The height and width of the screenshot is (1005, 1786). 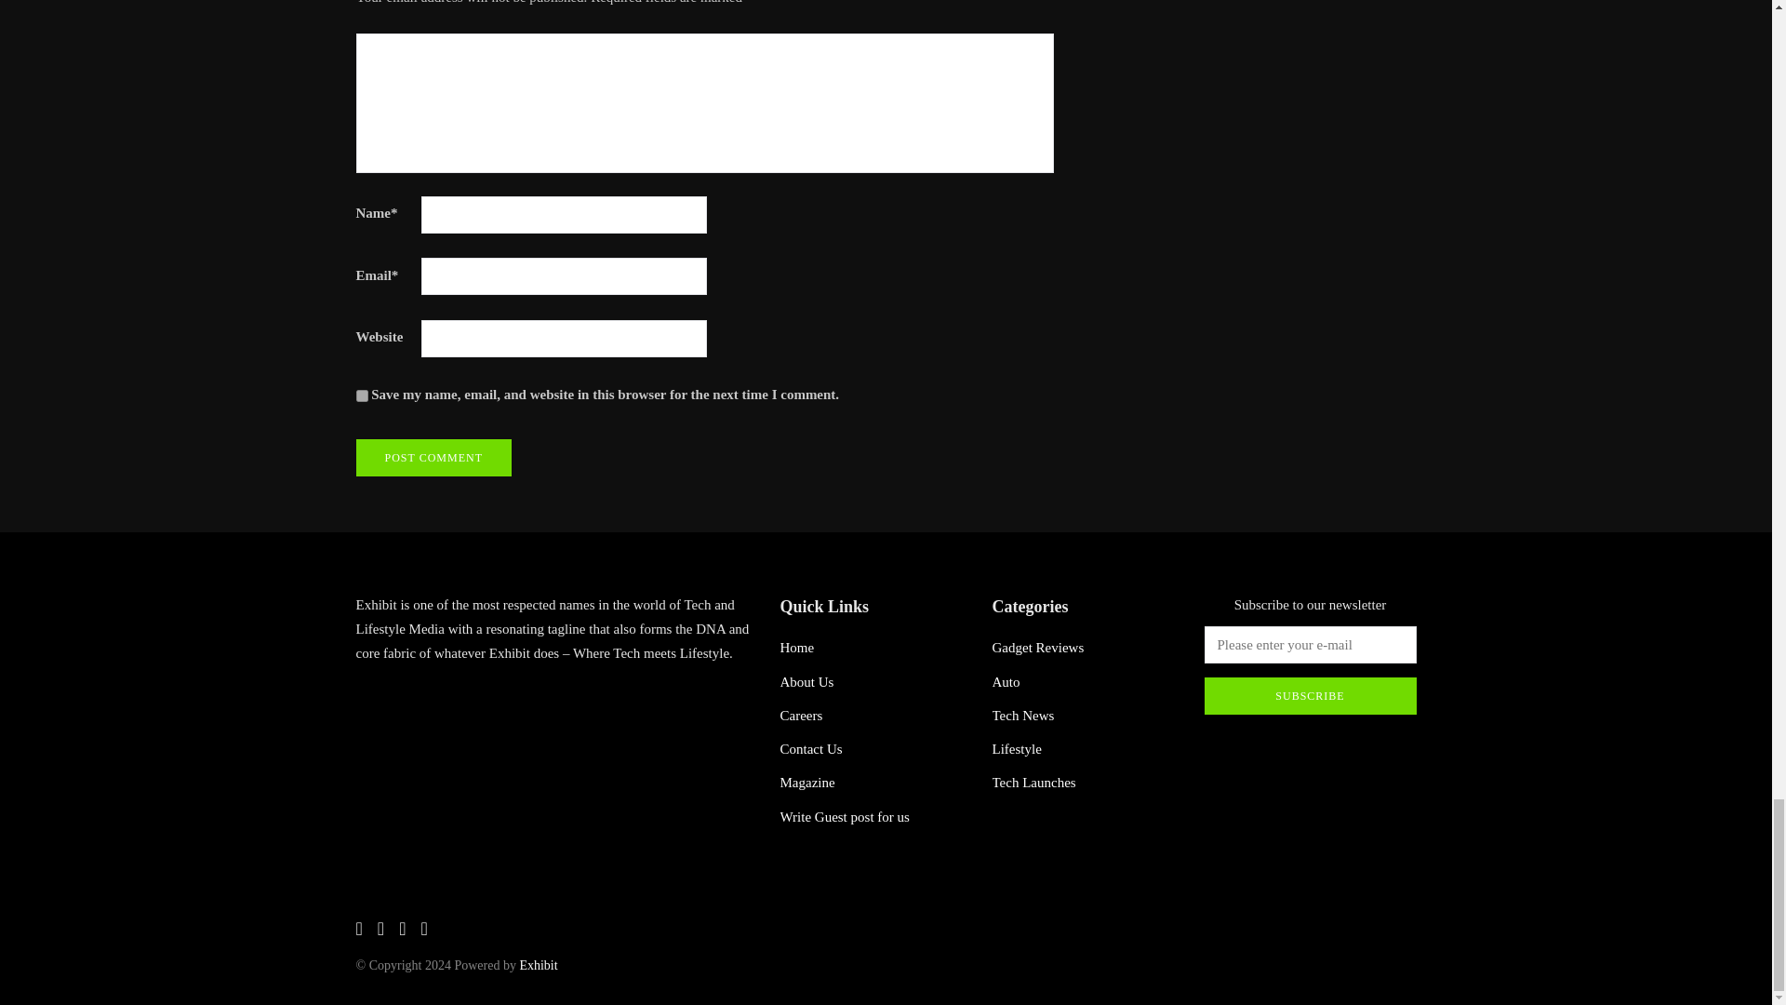 What do you see at coordinates (433, 457) in the screenshot?
I see `Post comment` at bounding box center [433, 457].